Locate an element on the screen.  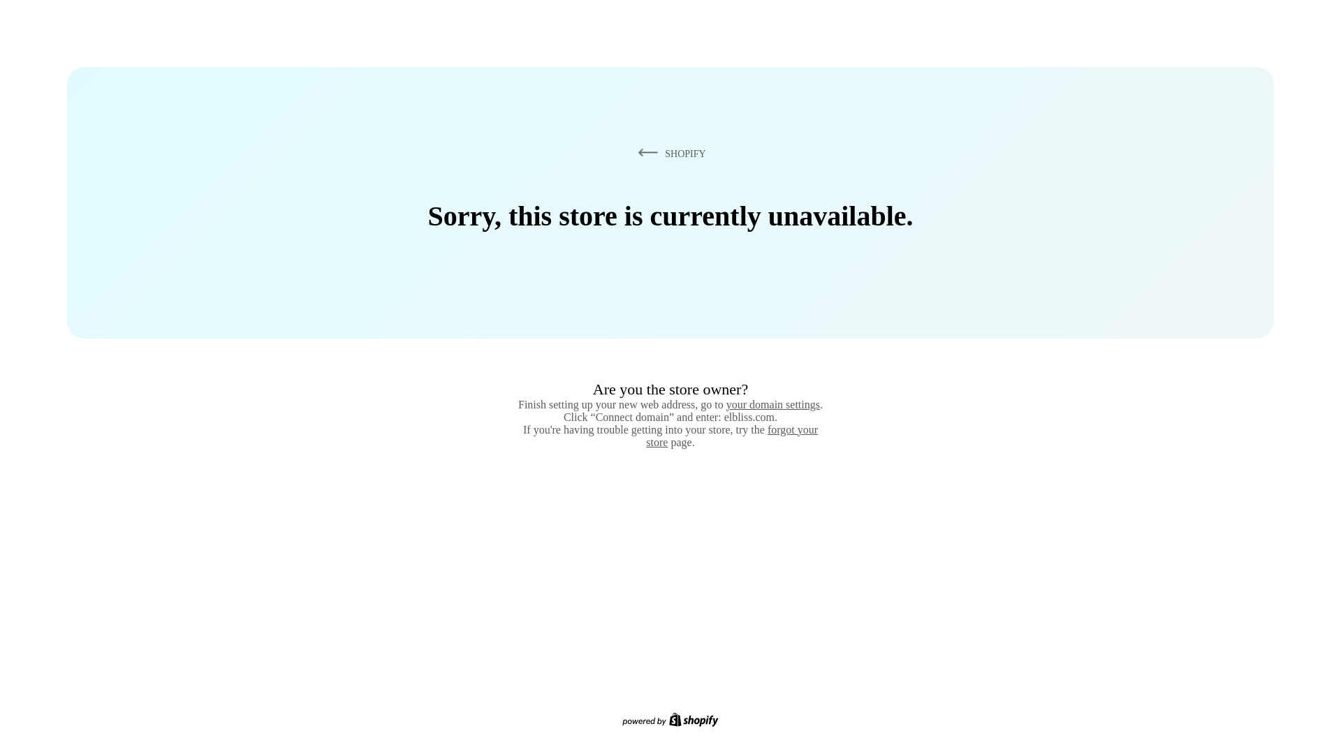
SHOPIFY is located at coordinates (669, 153).